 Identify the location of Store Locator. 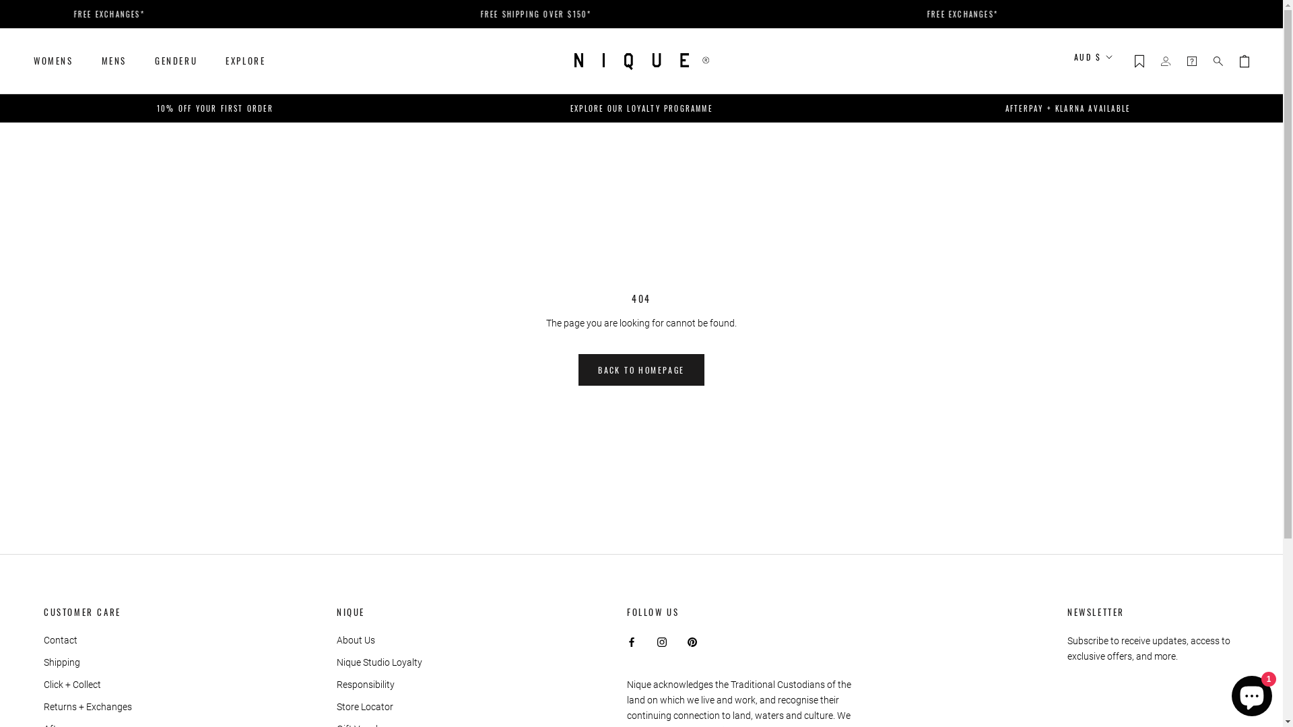
(380, 707).